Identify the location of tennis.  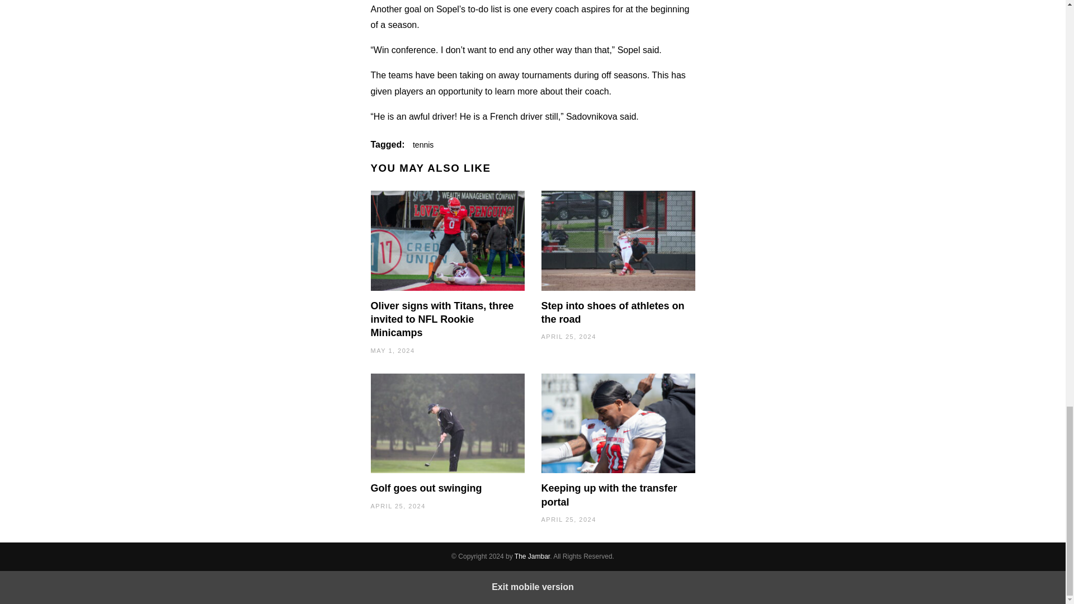
(423, 144).